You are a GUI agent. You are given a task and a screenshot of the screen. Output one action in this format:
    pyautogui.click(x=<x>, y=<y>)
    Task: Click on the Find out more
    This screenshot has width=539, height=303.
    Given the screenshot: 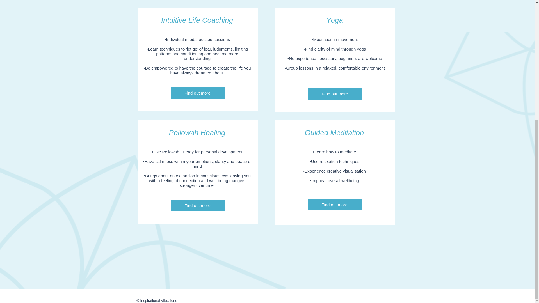 What is the action you would take?
    pyautogui.click(x=335, y=204)
    